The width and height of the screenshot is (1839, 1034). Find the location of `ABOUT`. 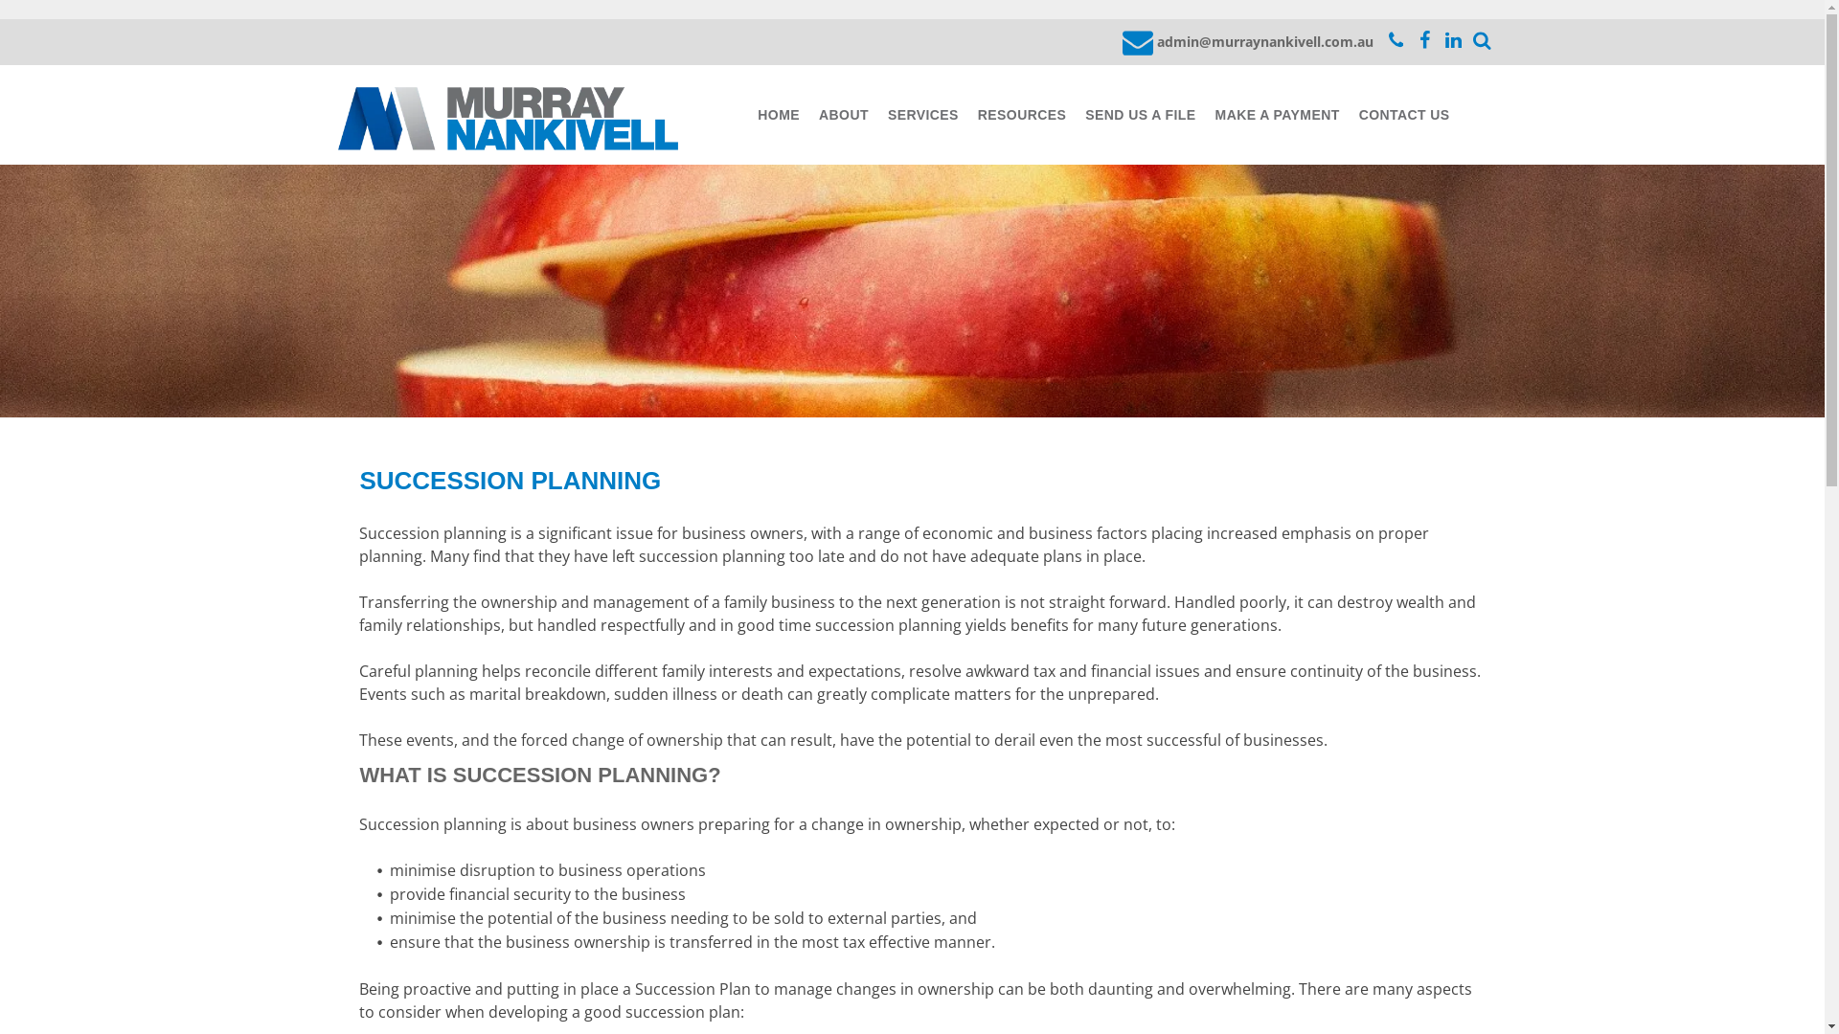

ABOUT is located at coordinates (844, 115).